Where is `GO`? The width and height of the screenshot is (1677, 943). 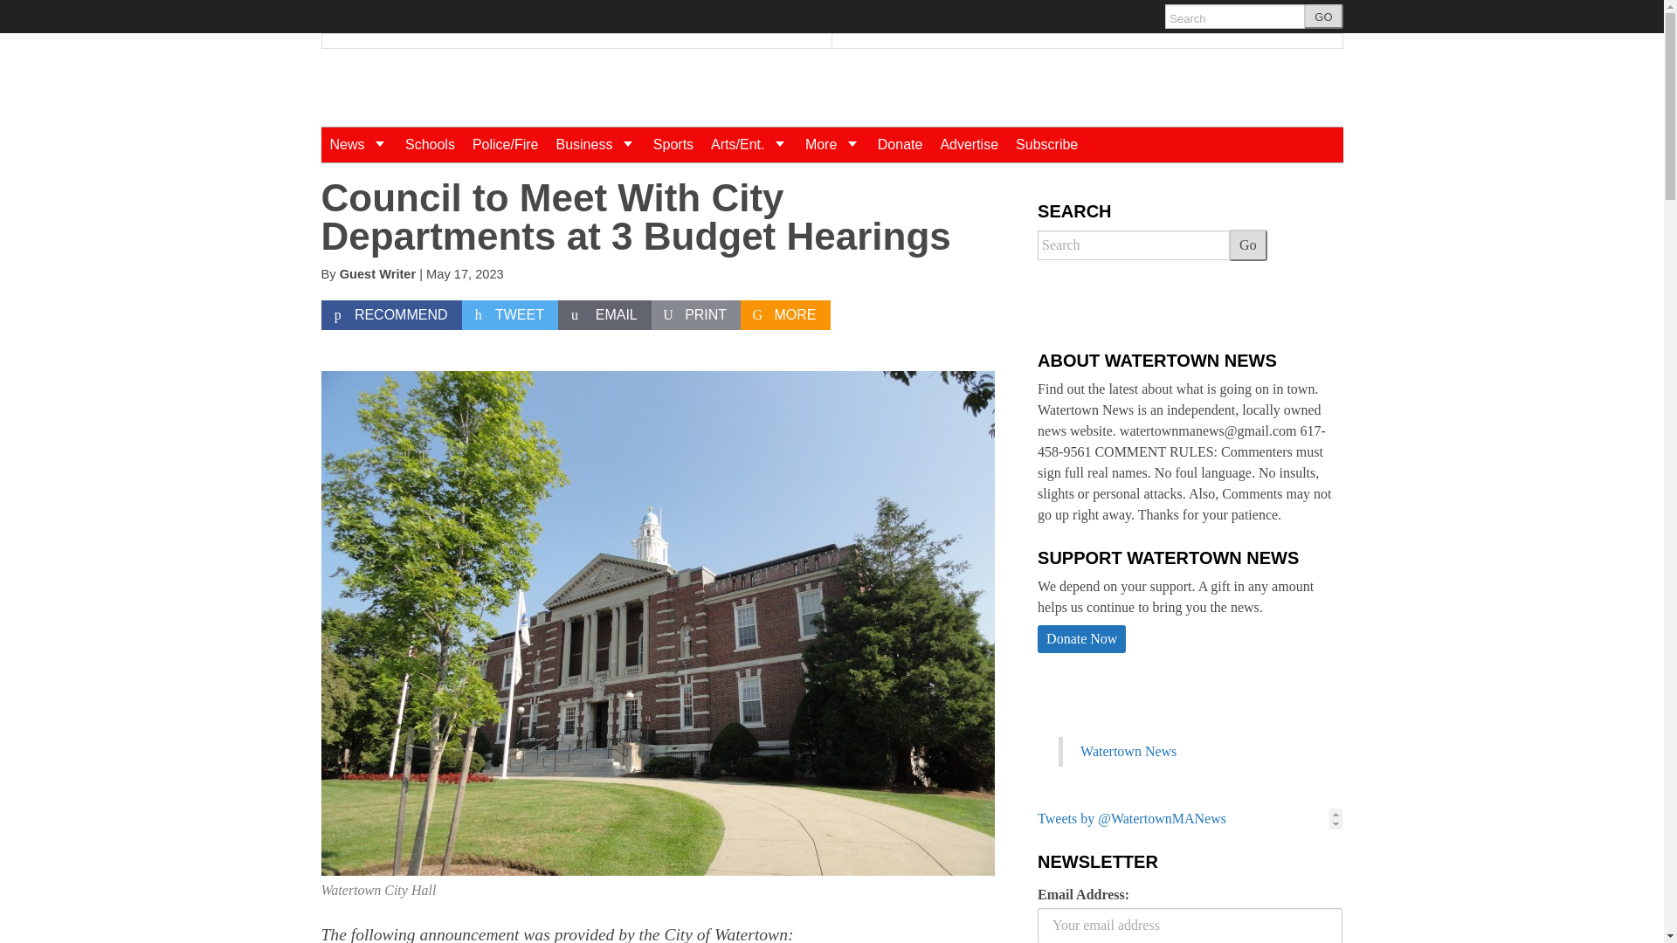
GO is located at coordinates (1323, 17).